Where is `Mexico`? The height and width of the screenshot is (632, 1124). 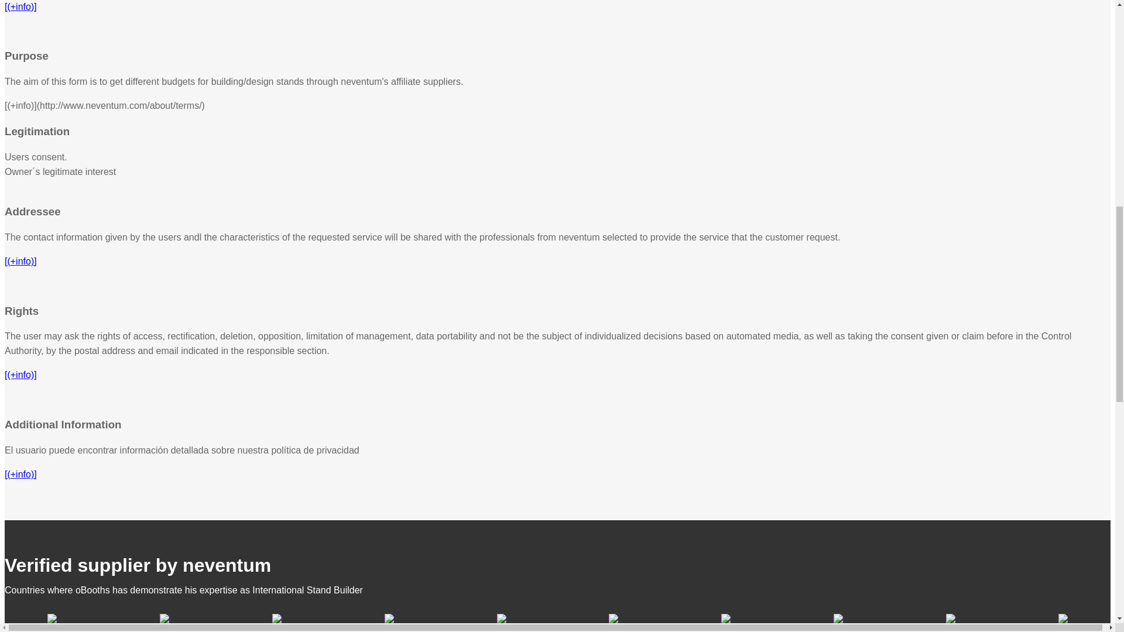
Mexico is located at coordinates (725, 628).